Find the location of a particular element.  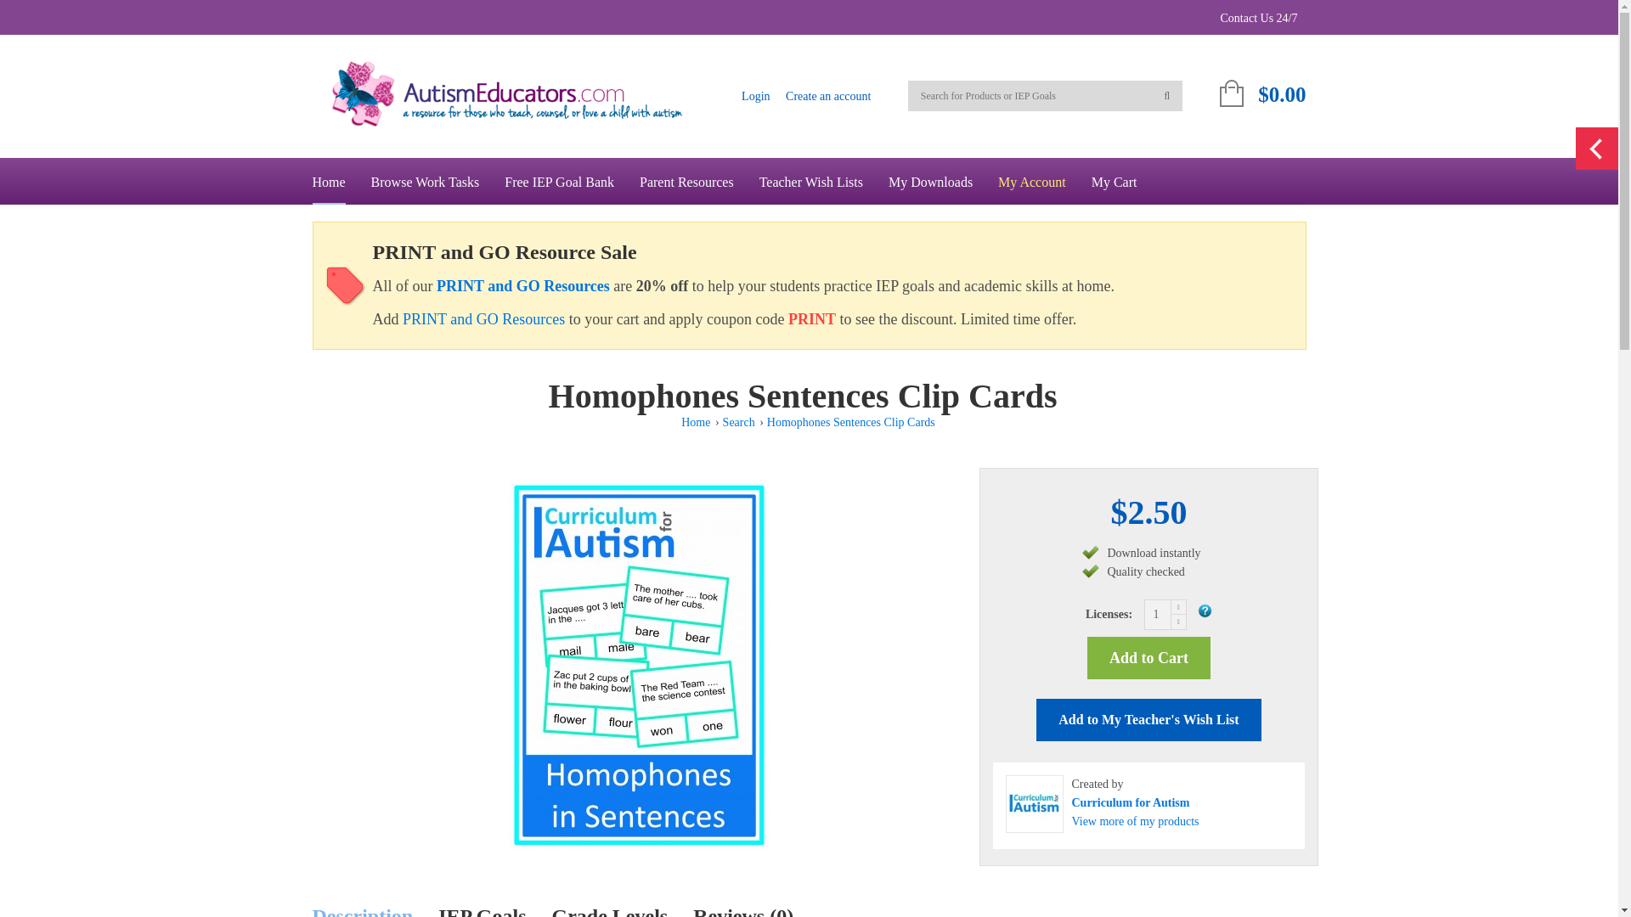

Autism Educators is located at coordinates (514, 93).